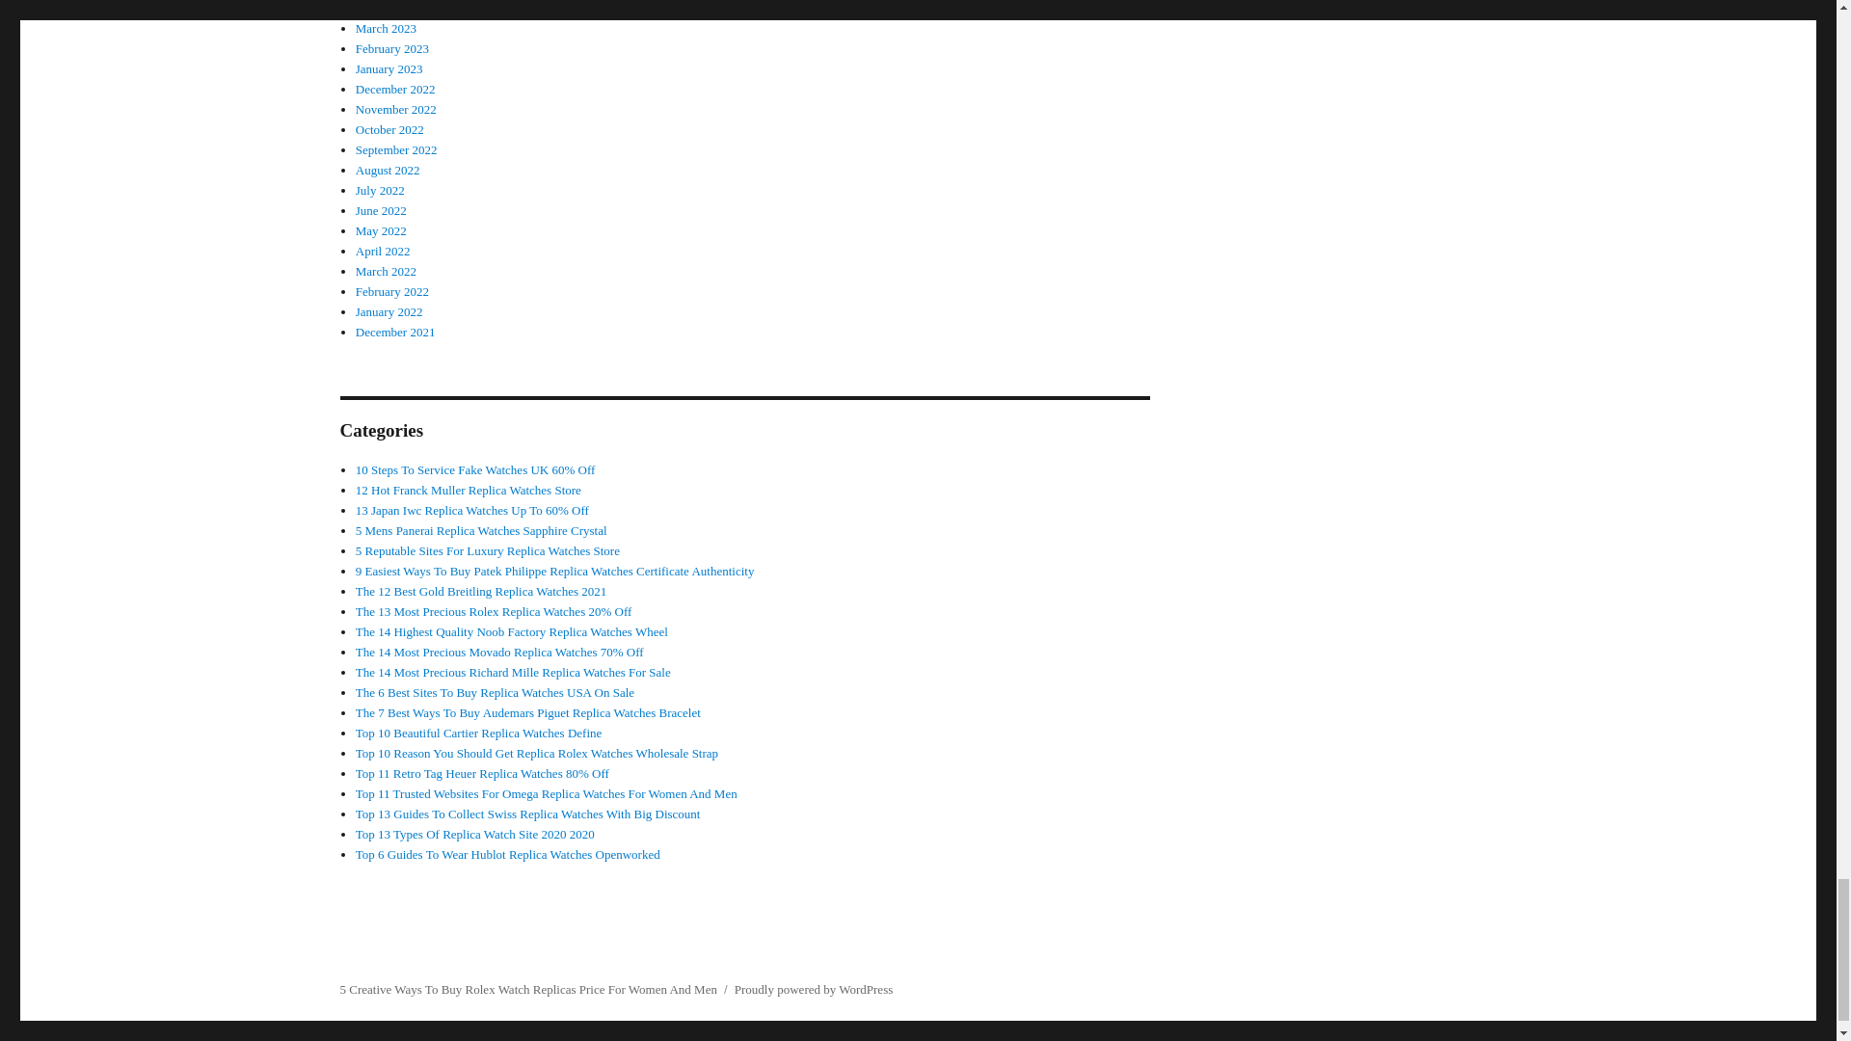 The height and width of the screenshot is (1041, 1851). Describe the element at coordinates (389, 129) in the screenshot. I see `October 2022` at that location.